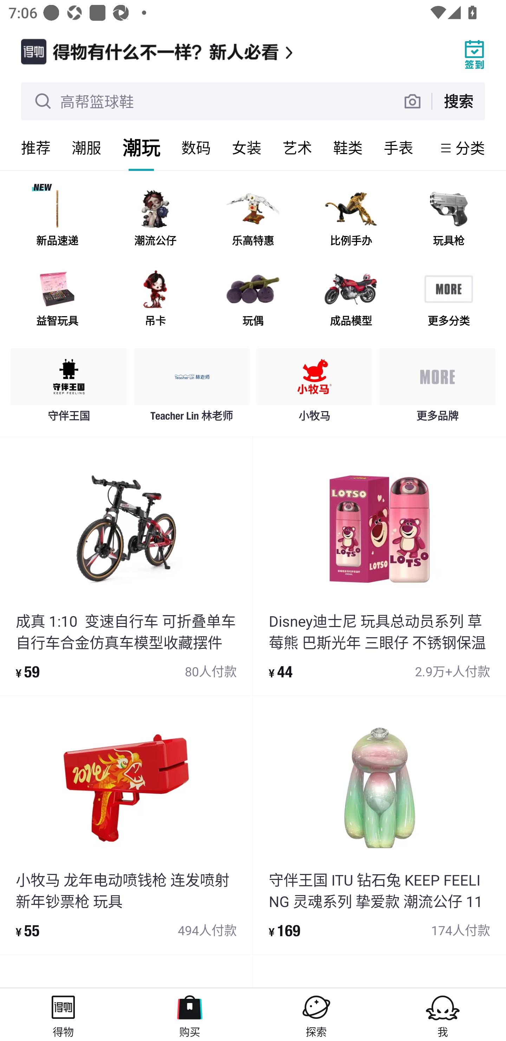 The image size is (506, 1041). I want to click on 推荐, so click(36, 148).